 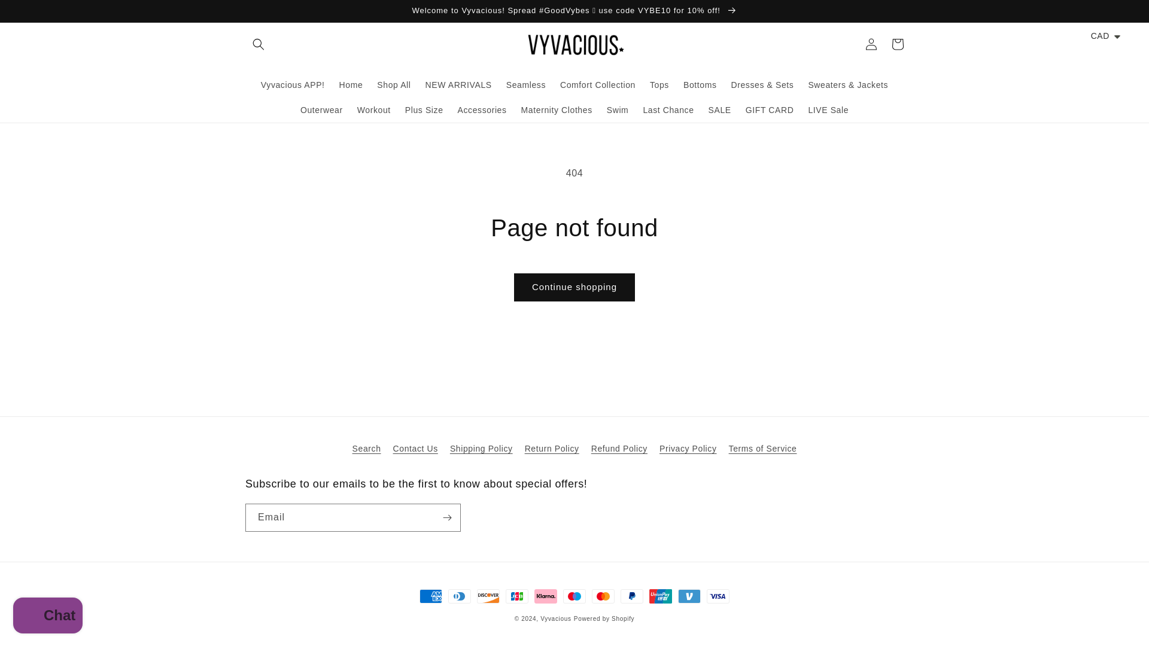 What do you see at coordinates (321, 110) in the screenshot?
I see `Outerwear` at bounding box center [321, 110].